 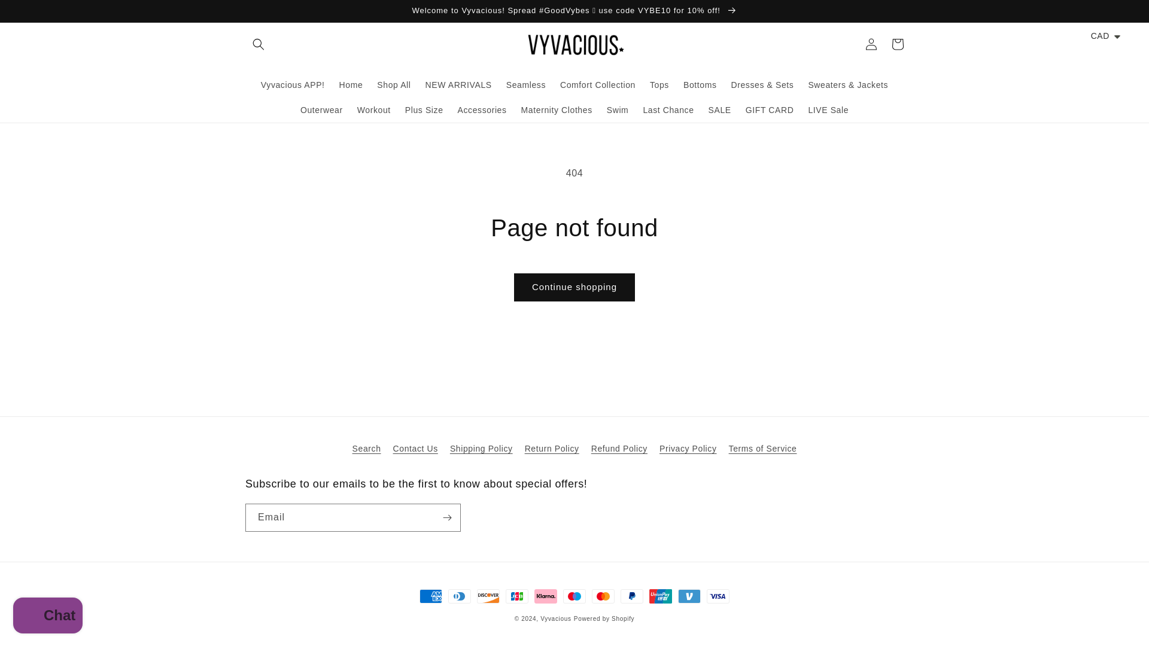 What do you see at coordinates (321, 110) in the screenshot?
I see `Outerwear` at bounding box center [321, 110].